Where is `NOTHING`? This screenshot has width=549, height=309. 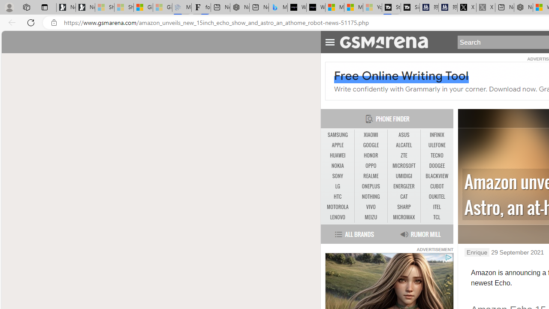 NOTHING is located at coordinates (371, 197).